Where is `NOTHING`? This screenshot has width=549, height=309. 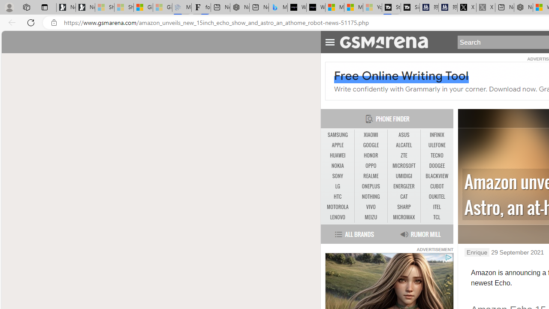 NOTHING is located at coordinates (371, 197).